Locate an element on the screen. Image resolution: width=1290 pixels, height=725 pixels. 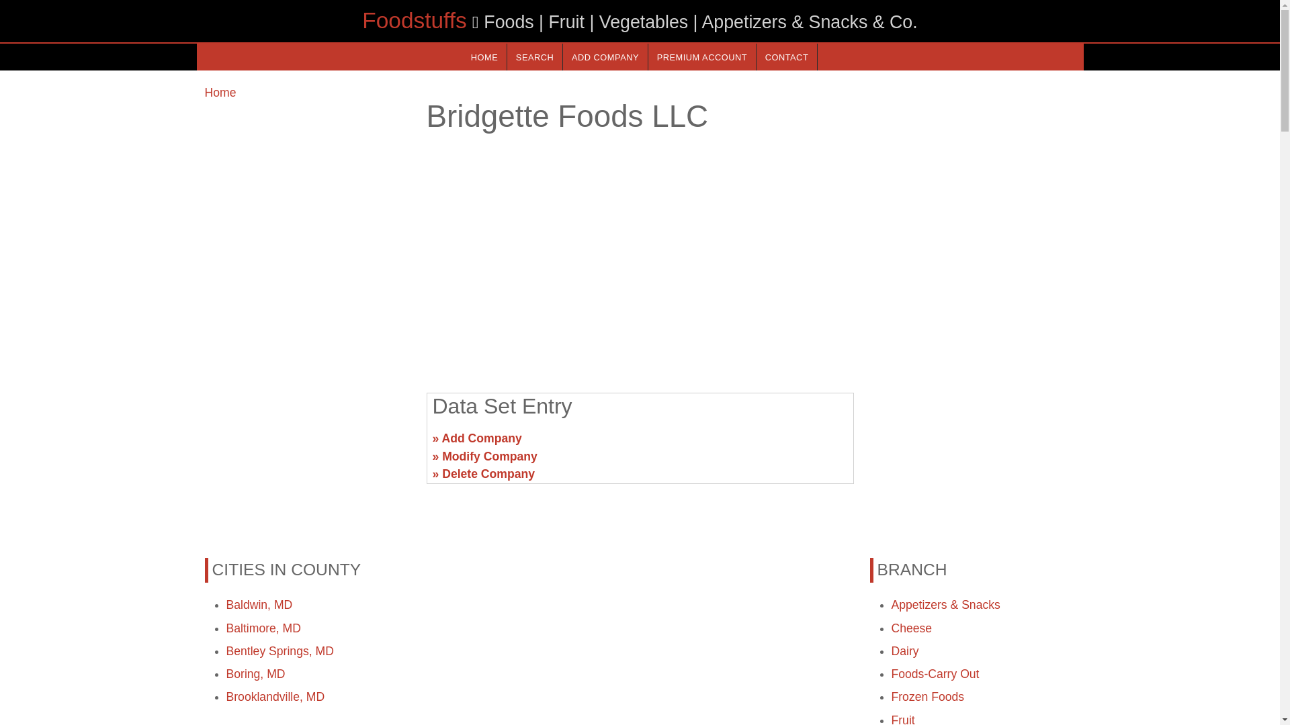
Dairy is located at coordinates (904, 651).